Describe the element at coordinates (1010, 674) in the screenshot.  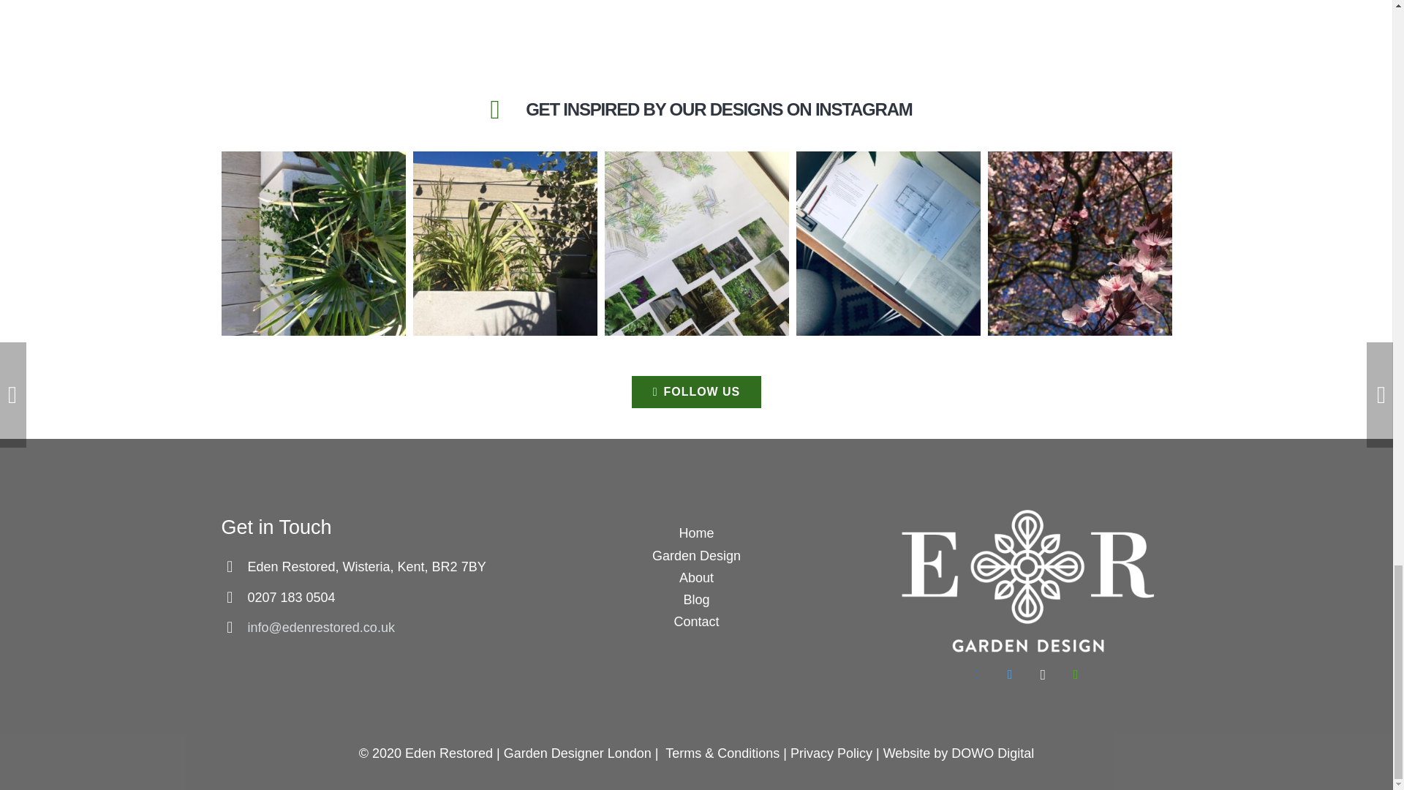
I see `Twitter` at that location.